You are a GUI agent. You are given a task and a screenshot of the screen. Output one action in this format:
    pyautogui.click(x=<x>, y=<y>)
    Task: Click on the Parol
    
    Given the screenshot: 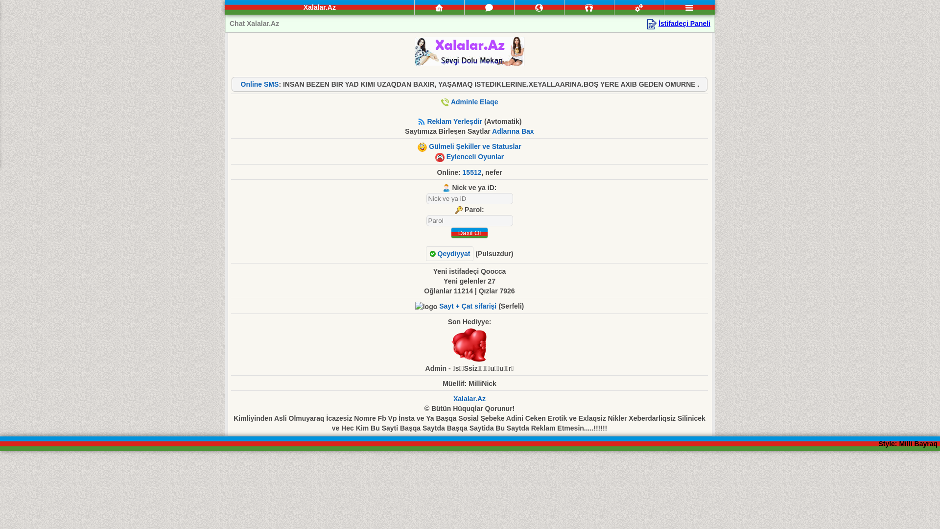 What is the action you would take?
    pyautogui.click(x=469, y=220)
    